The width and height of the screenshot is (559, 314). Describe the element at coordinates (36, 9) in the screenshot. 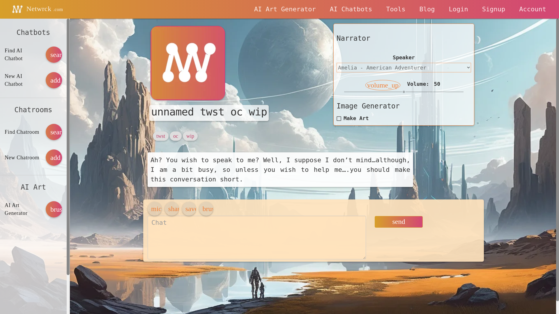

I see `Netwrck .com` at that location.